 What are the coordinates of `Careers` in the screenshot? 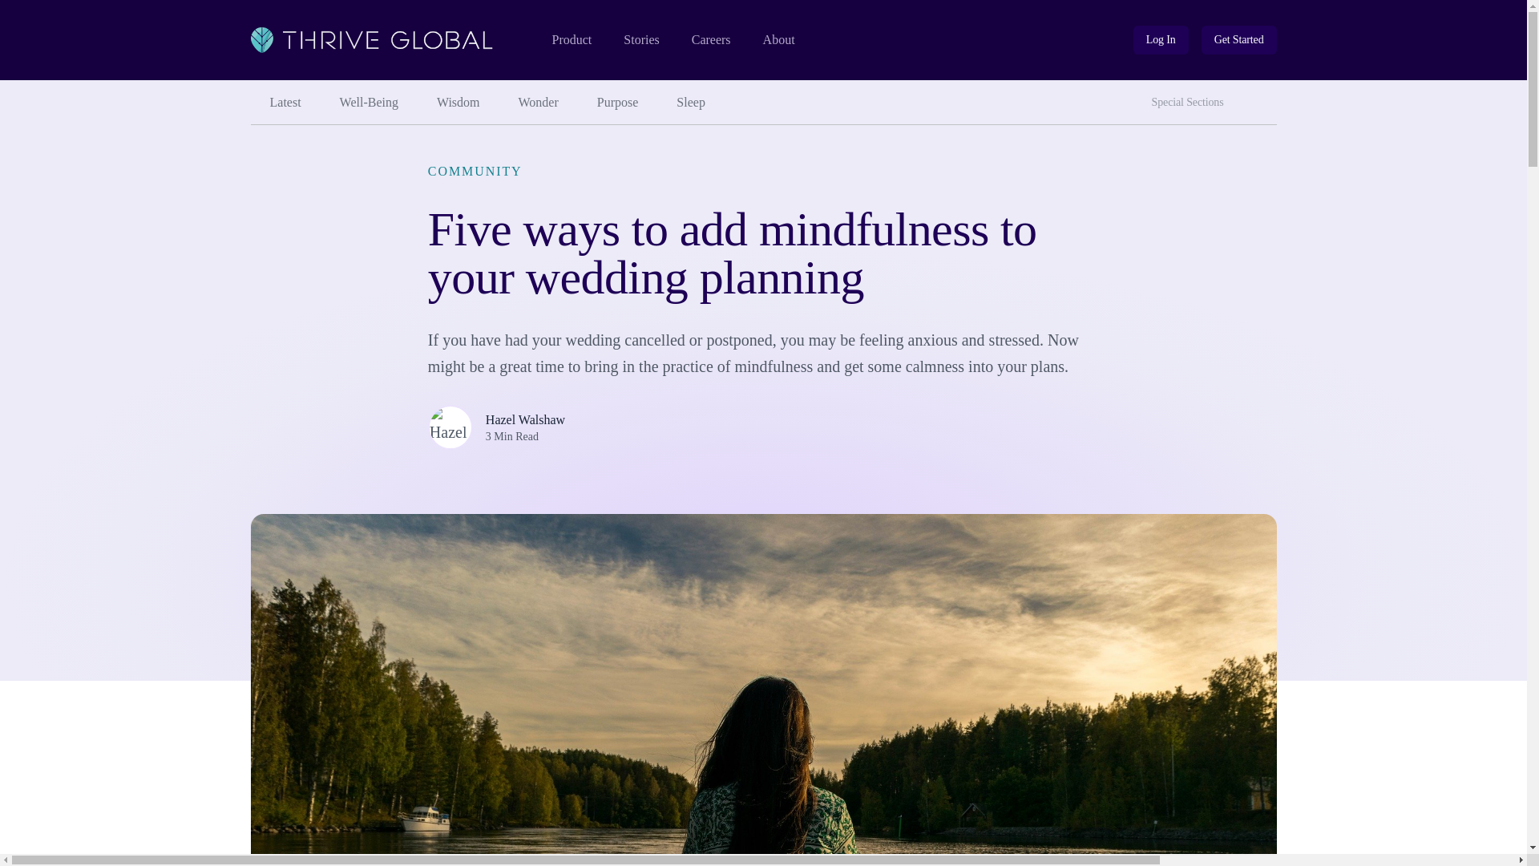 It's located at (711, 40).